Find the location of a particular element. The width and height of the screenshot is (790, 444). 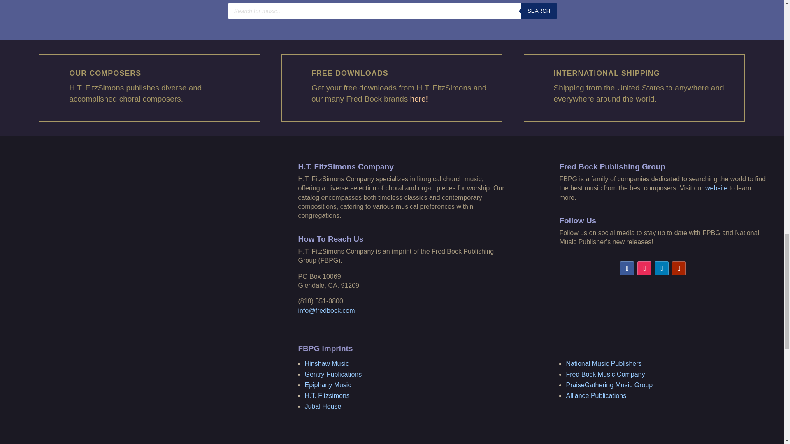

Follow on Facebook is located at coordinates (627, 268).